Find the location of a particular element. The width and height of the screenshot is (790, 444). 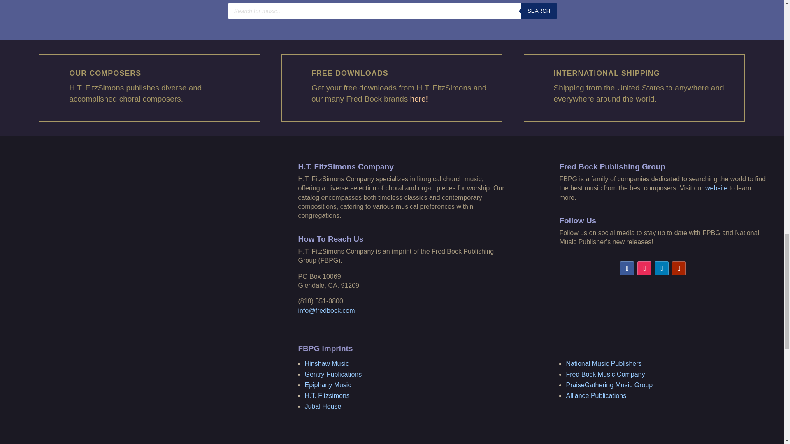

Follow on Facebook is located at coordinates (627, 268).